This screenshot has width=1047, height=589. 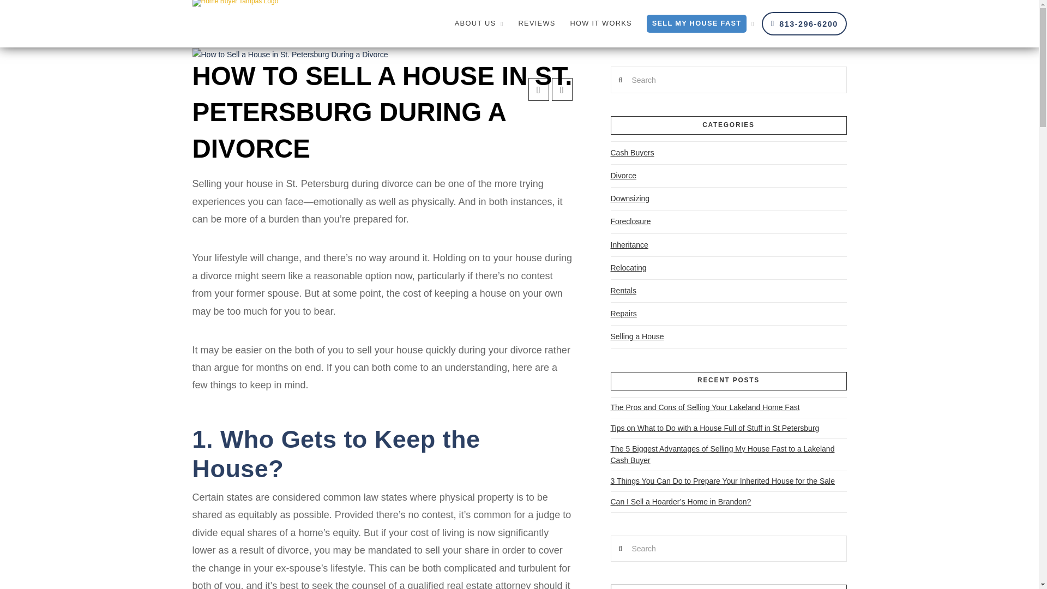 I want to click on ABOUT US, so click(x=479, y=24).